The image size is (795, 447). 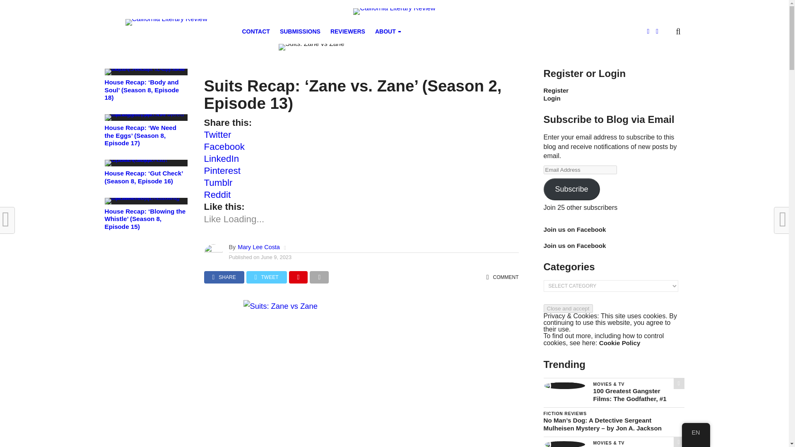 I want to click on LinkedIn, so click(x=221, y=159).